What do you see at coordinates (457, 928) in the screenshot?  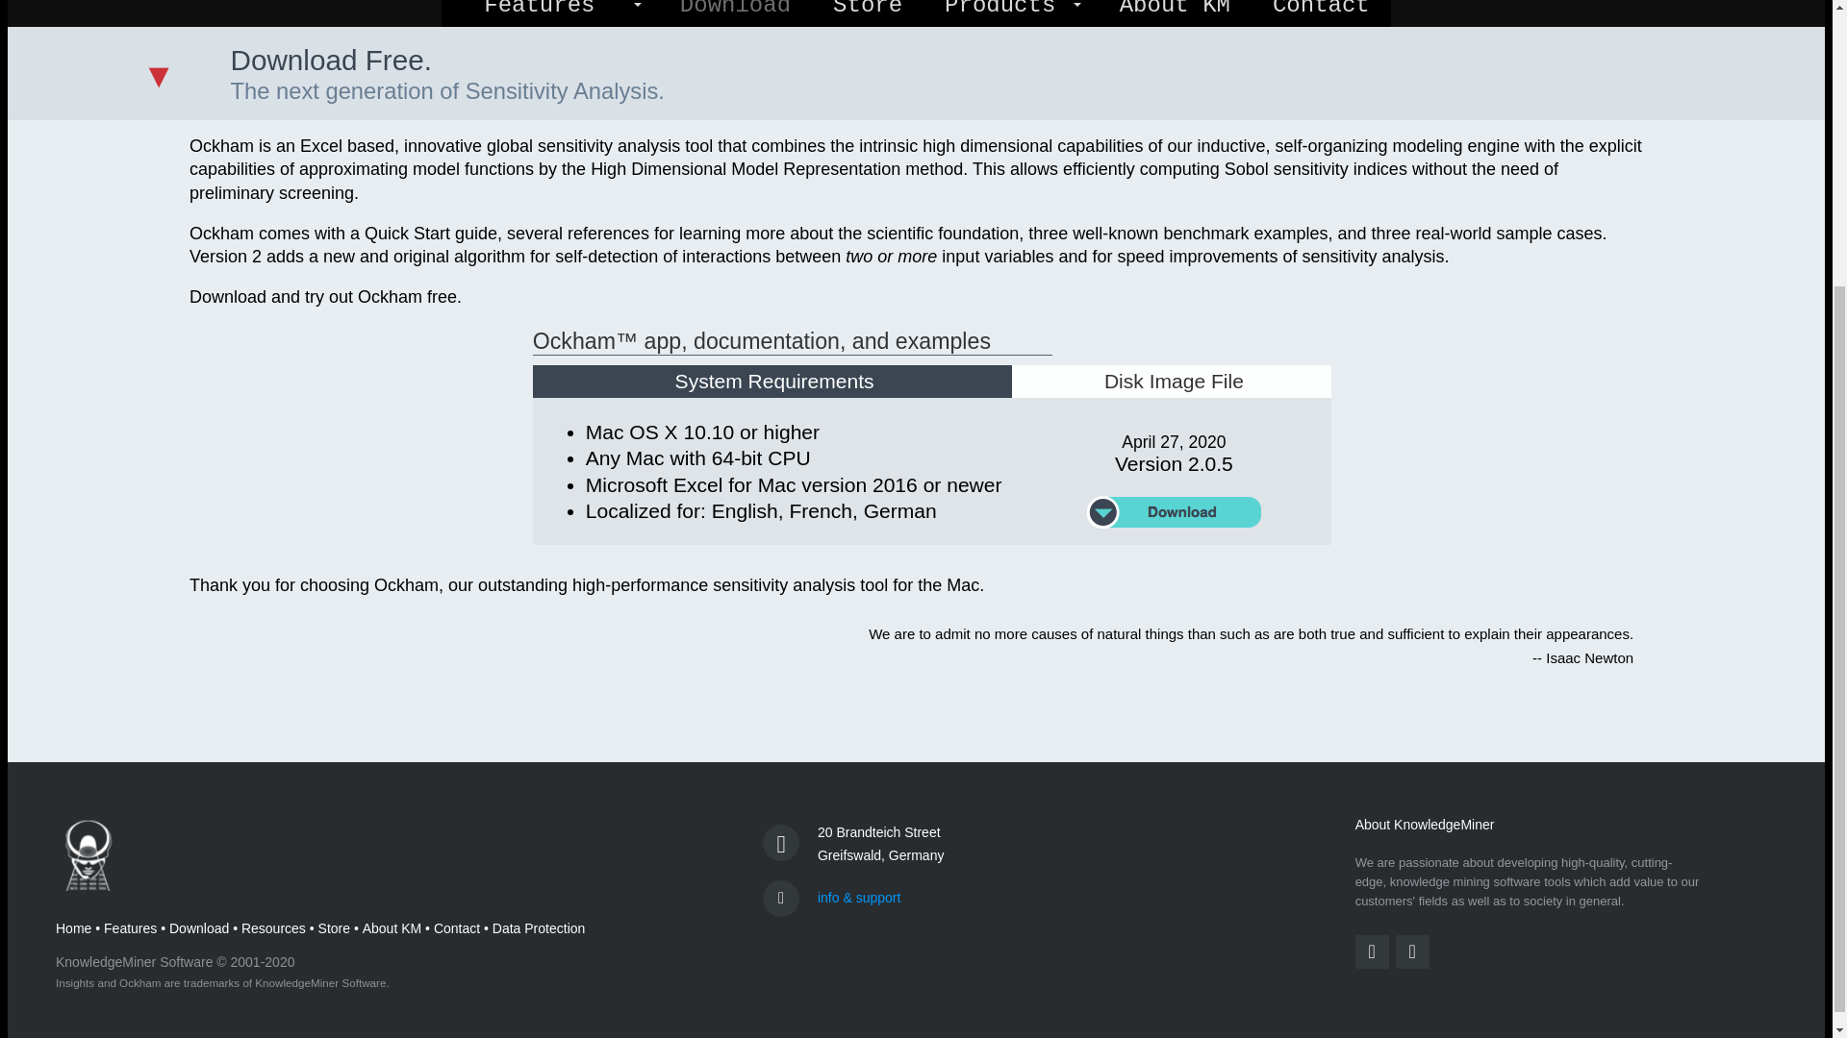 I see `Contact` at bounding box center [457, 928].